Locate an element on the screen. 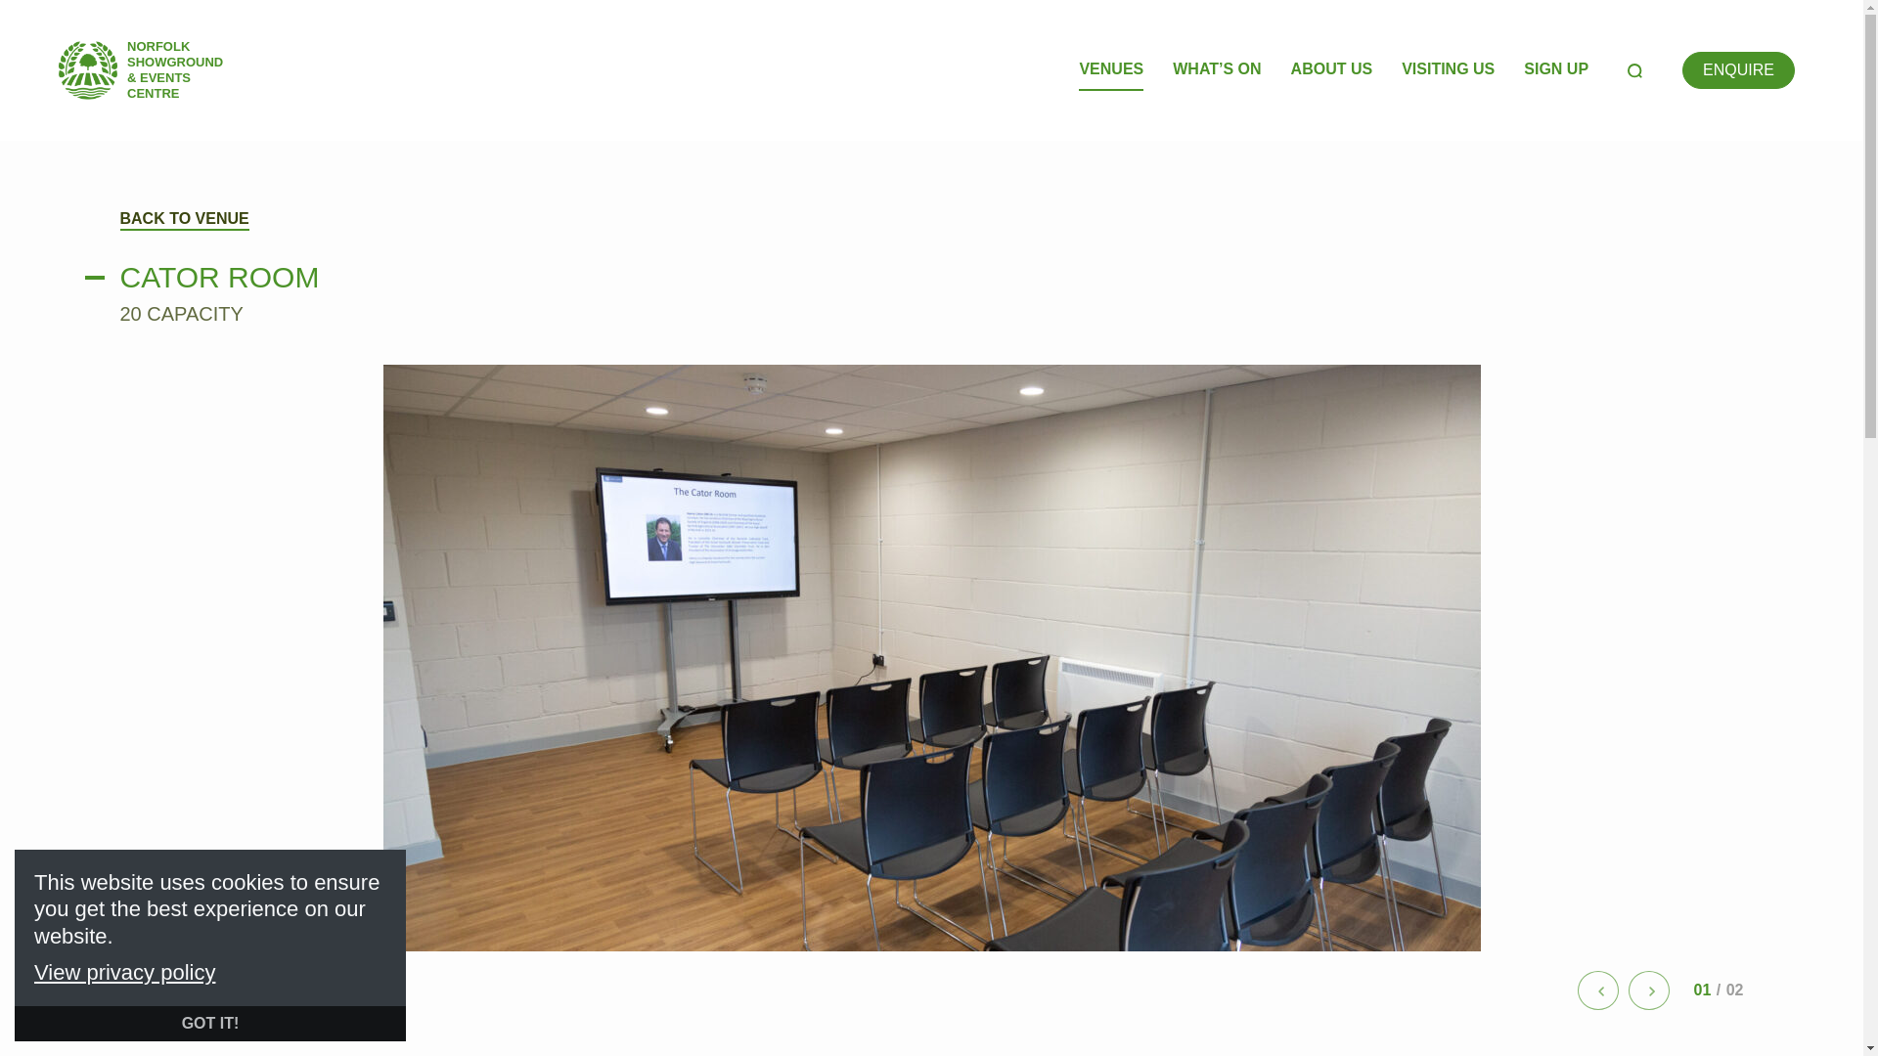 The height and width of the screenshot is (1056, 1878). ENQUIRE is located at coordinates (1739, 69).